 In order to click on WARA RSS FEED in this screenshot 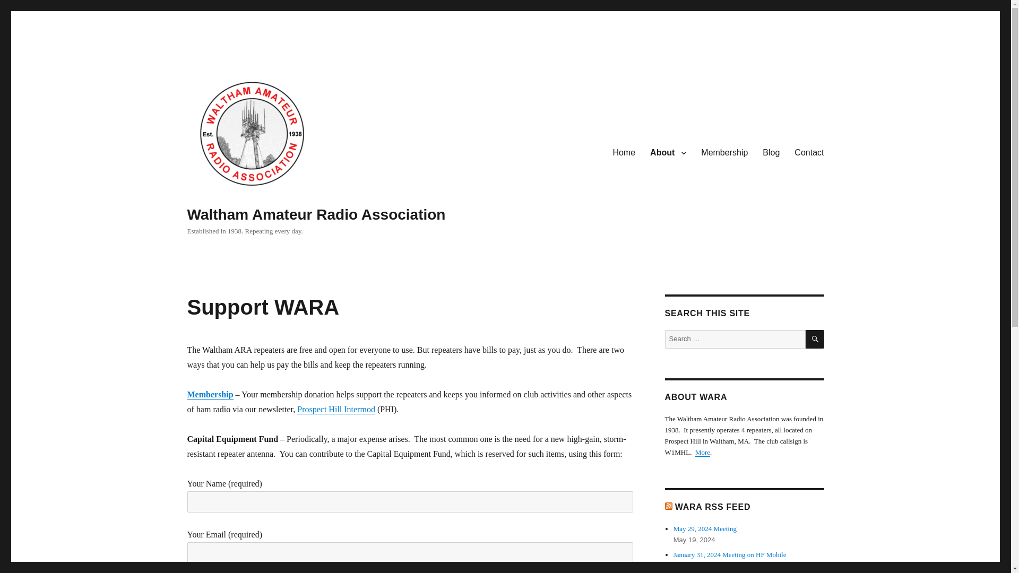, I will do `click(713, 507)`.